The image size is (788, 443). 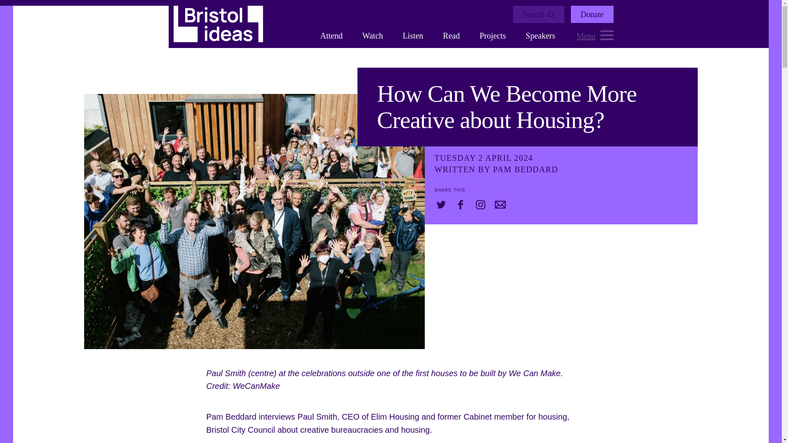 What do you see at coordinates (413, 36) in the screenshot?
I see `Listen` at bounding box center [413, 36].